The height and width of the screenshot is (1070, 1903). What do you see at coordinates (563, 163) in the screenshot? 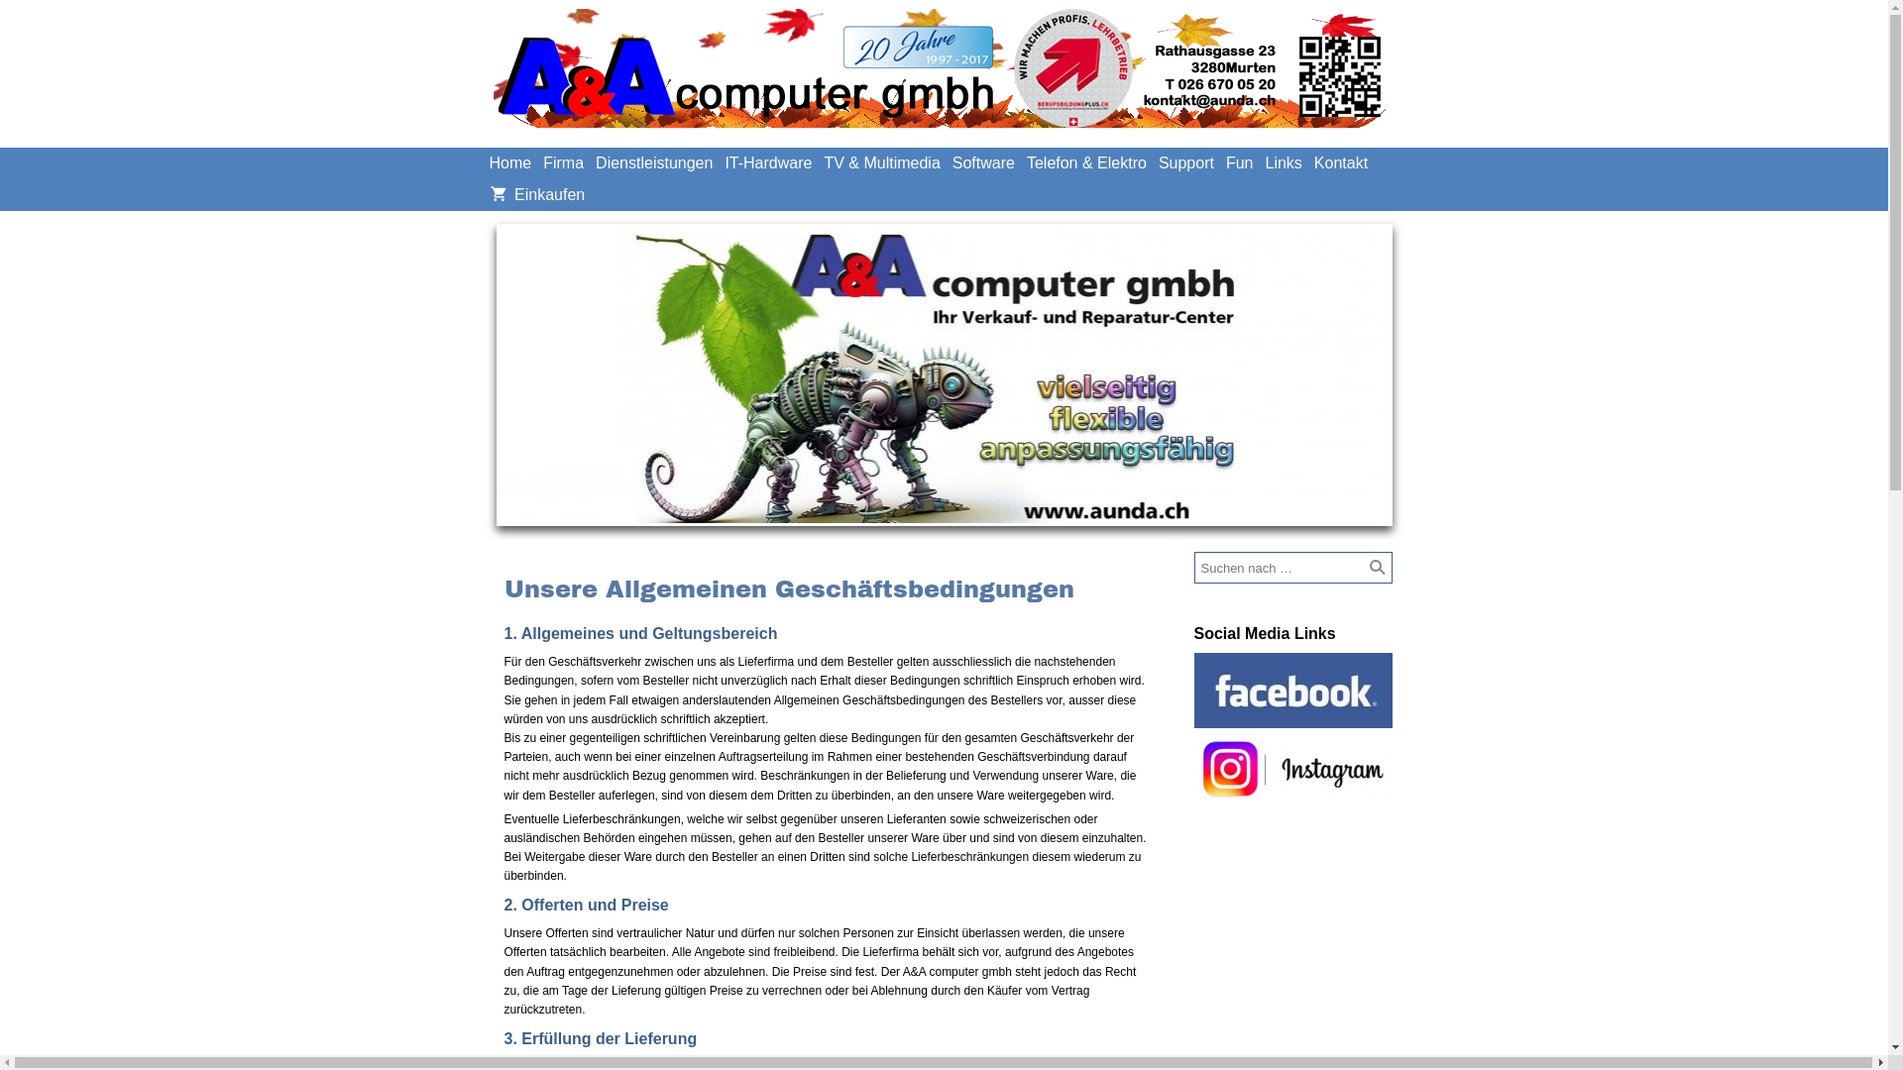
I see `Firma` at bounding box center [563, 163].